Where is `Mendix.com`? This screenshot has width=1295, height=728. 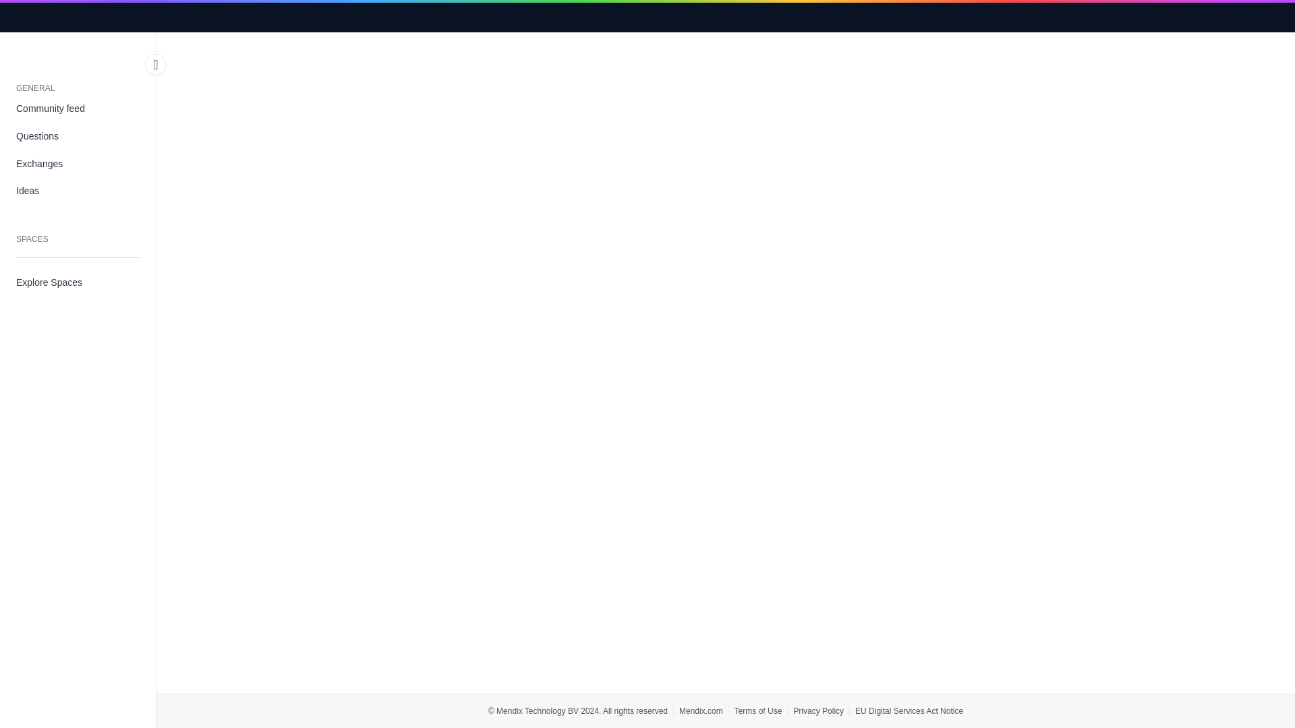
Mendix.com is located at coordinates (700, 710).